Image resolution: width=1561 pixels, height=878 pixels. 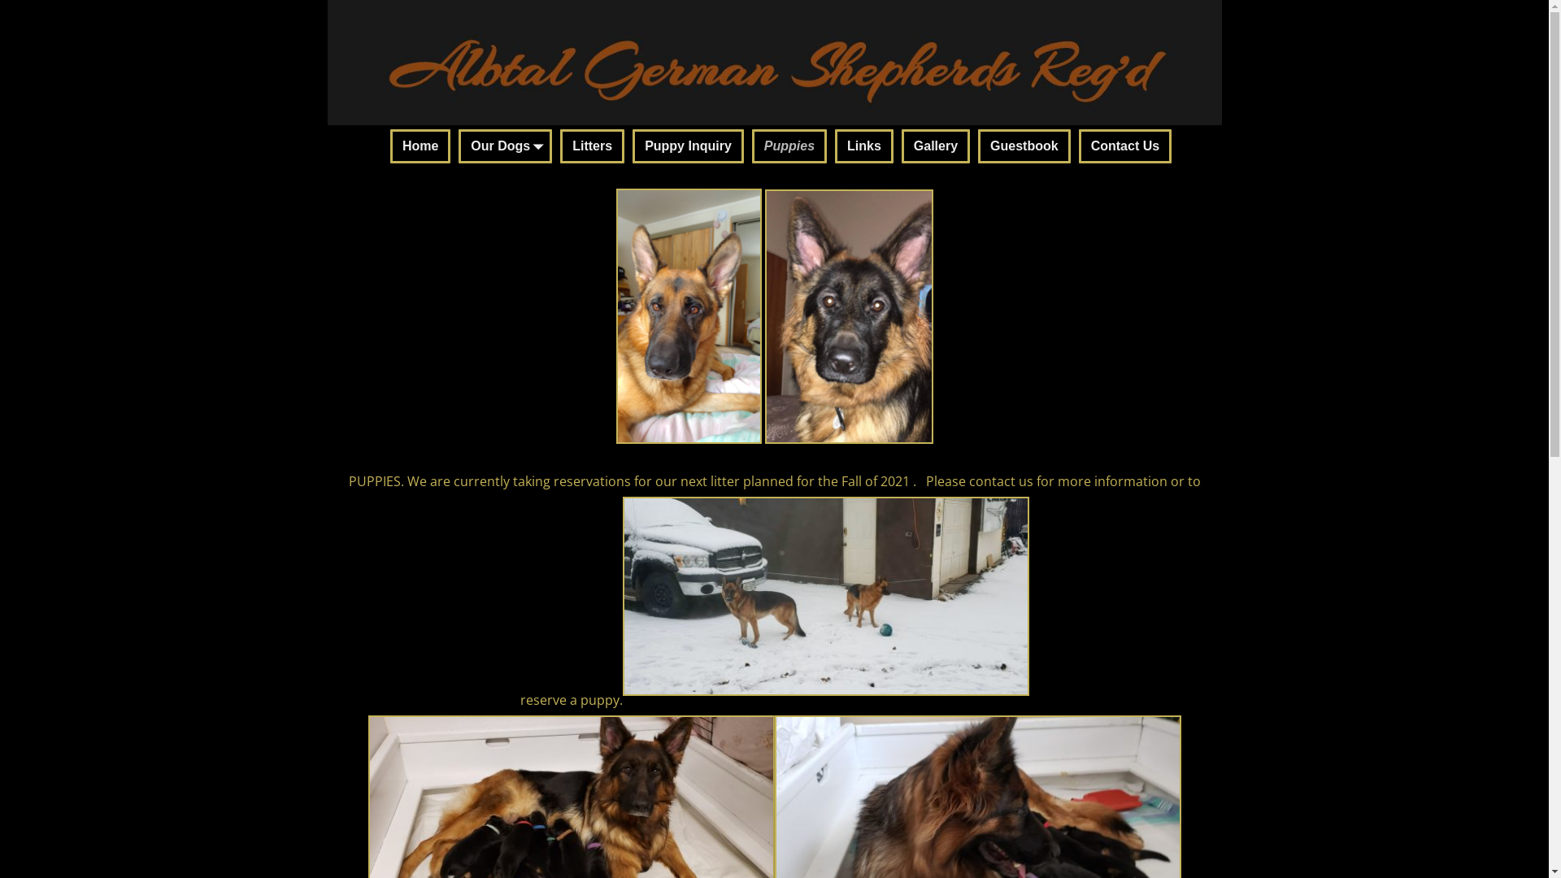 I want to click on Our Dogs, so click(x=506, y=146).